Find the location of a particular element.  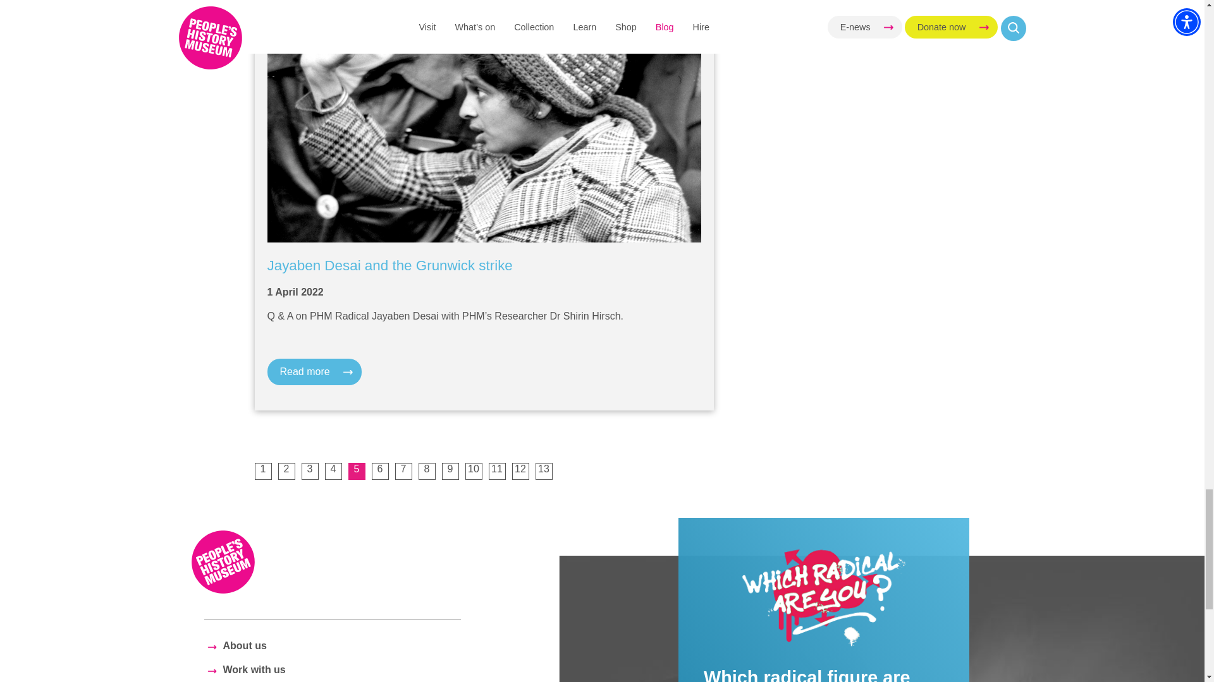

9 is located at coordinates (450, 471).